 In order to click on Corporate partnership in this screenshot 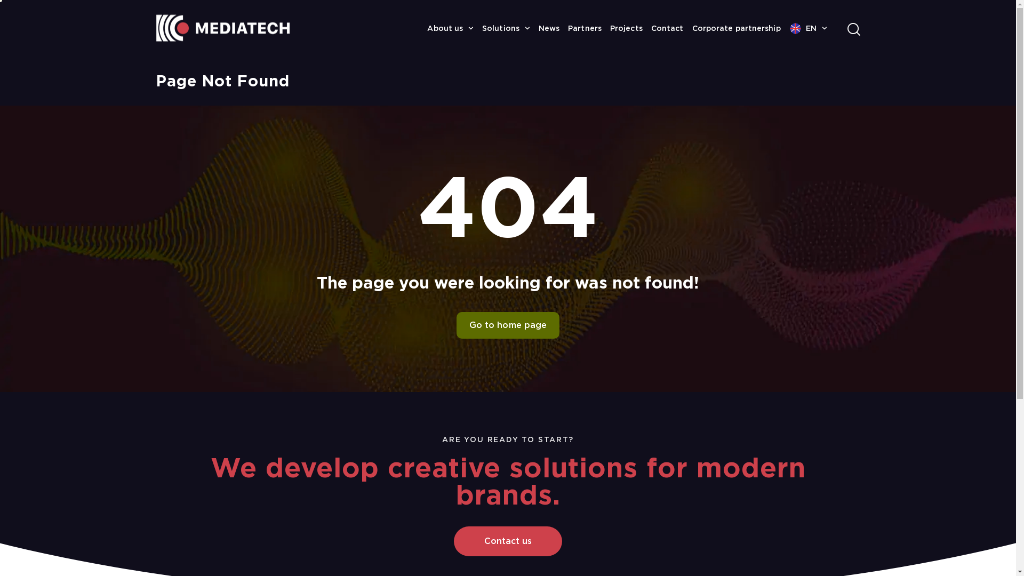, I will do `click(737, 28)`.